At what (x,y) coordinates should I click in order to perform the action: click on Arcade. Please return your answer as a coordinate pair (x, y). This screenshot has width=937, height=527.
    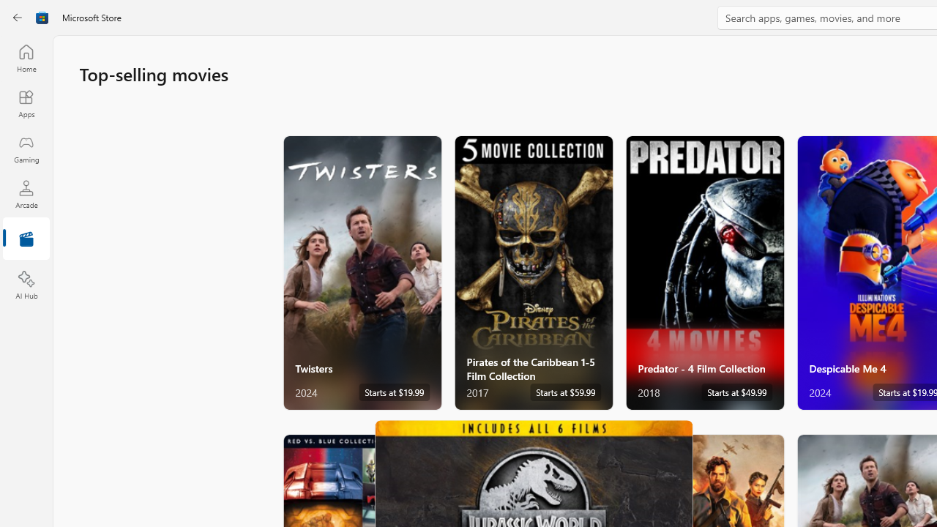
    Looking at the image, I should click on (26, 194).